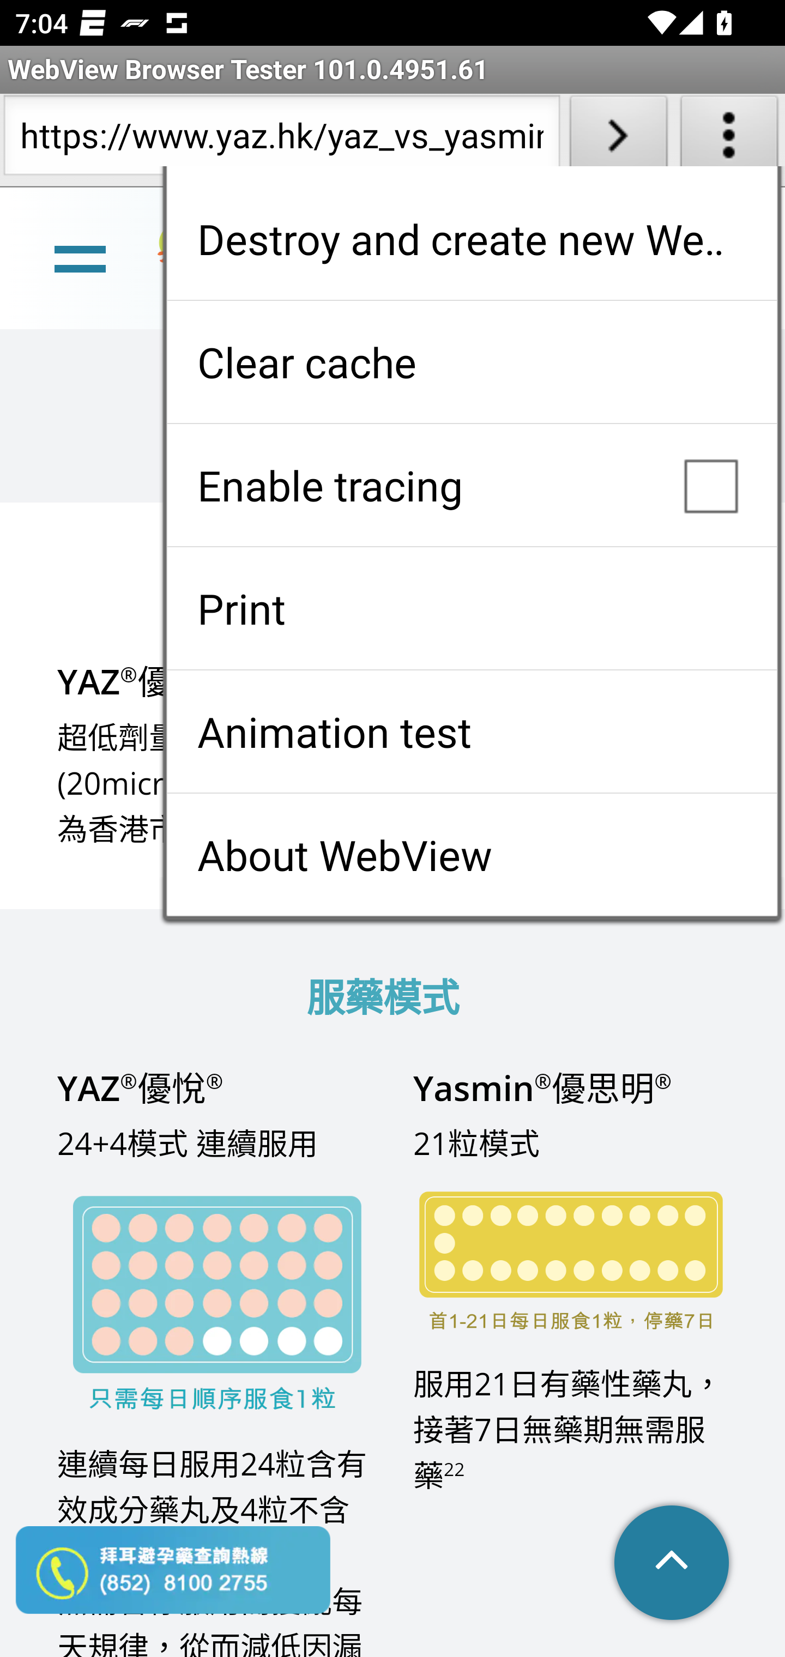 The width and height of the screenshot is (785, 1657). What do you see at coordinates (472, 362) in the screenshot?
I see `Clear cache` at bounding box center [472, 362].